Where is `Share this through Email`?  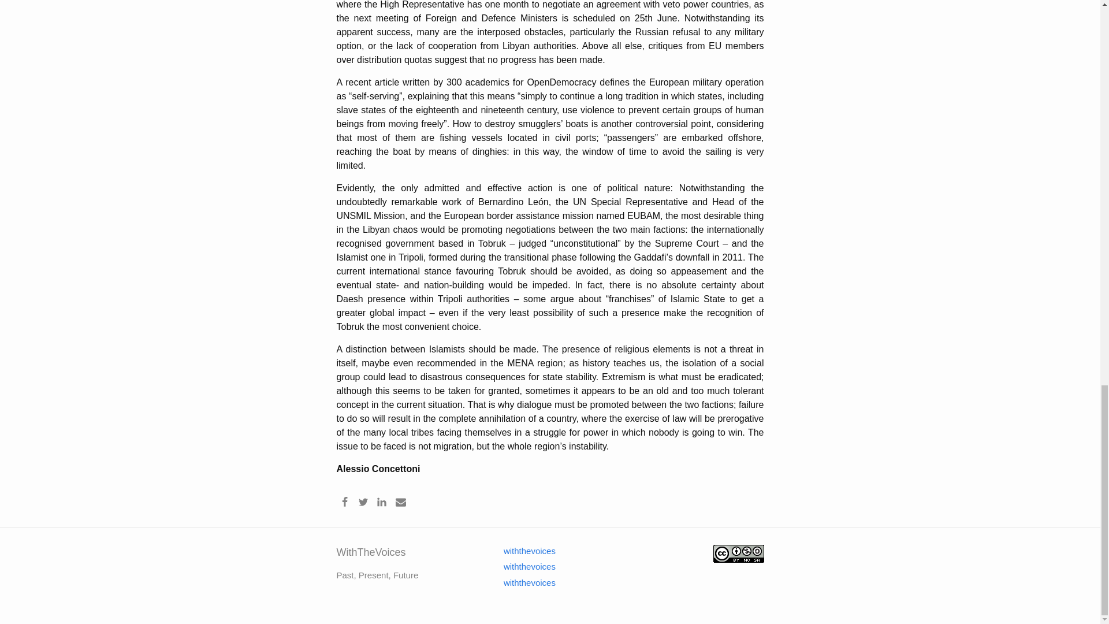 Share this through Email is located at coordinates (401, 502).